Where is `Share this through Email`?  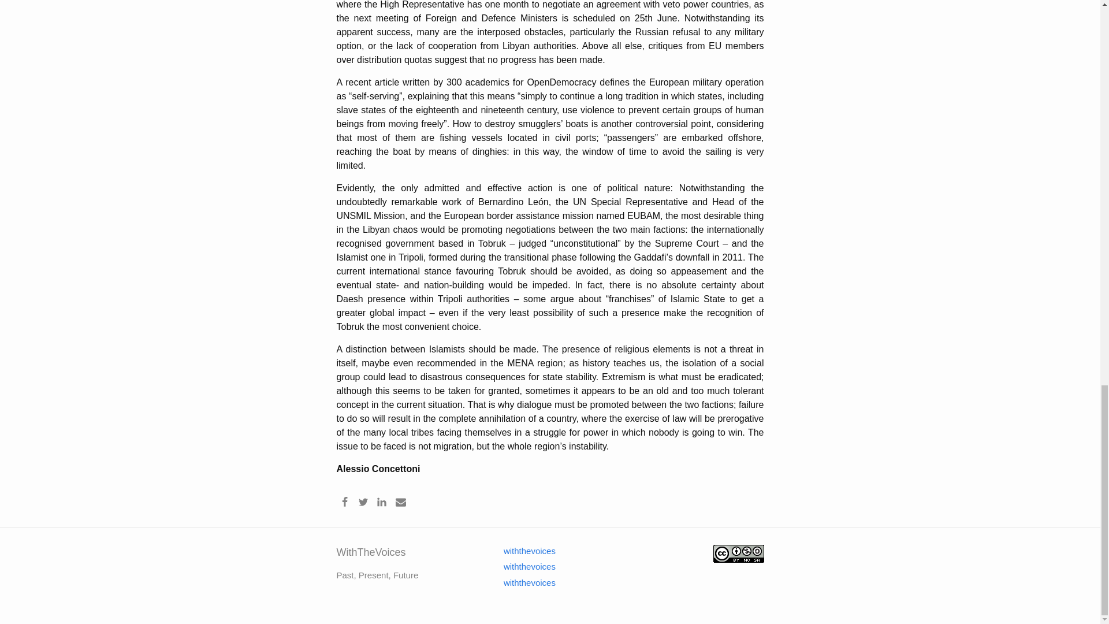 Share this through Email is located at coordinates (401, 502).